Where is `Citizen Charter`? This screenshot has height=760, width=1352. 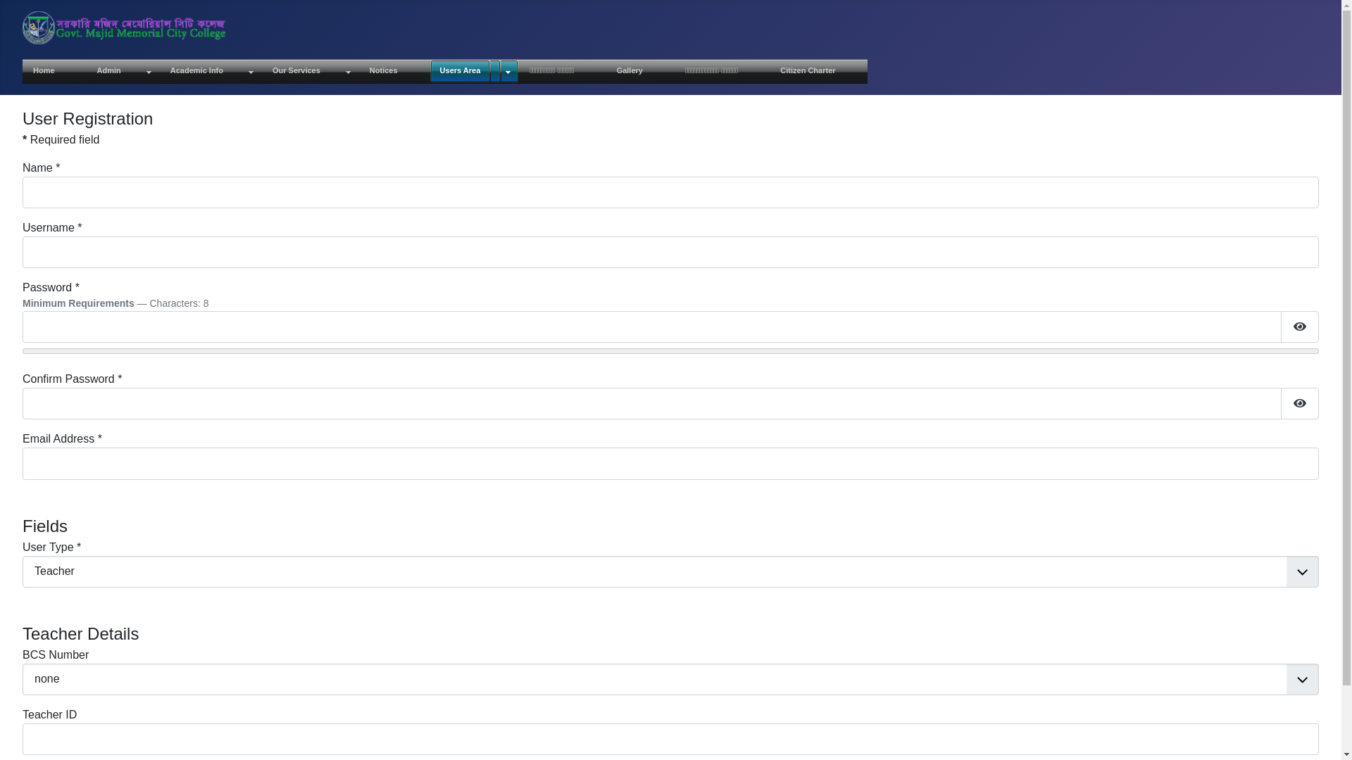
Citizen Charter is located at coordinates (818, 72).